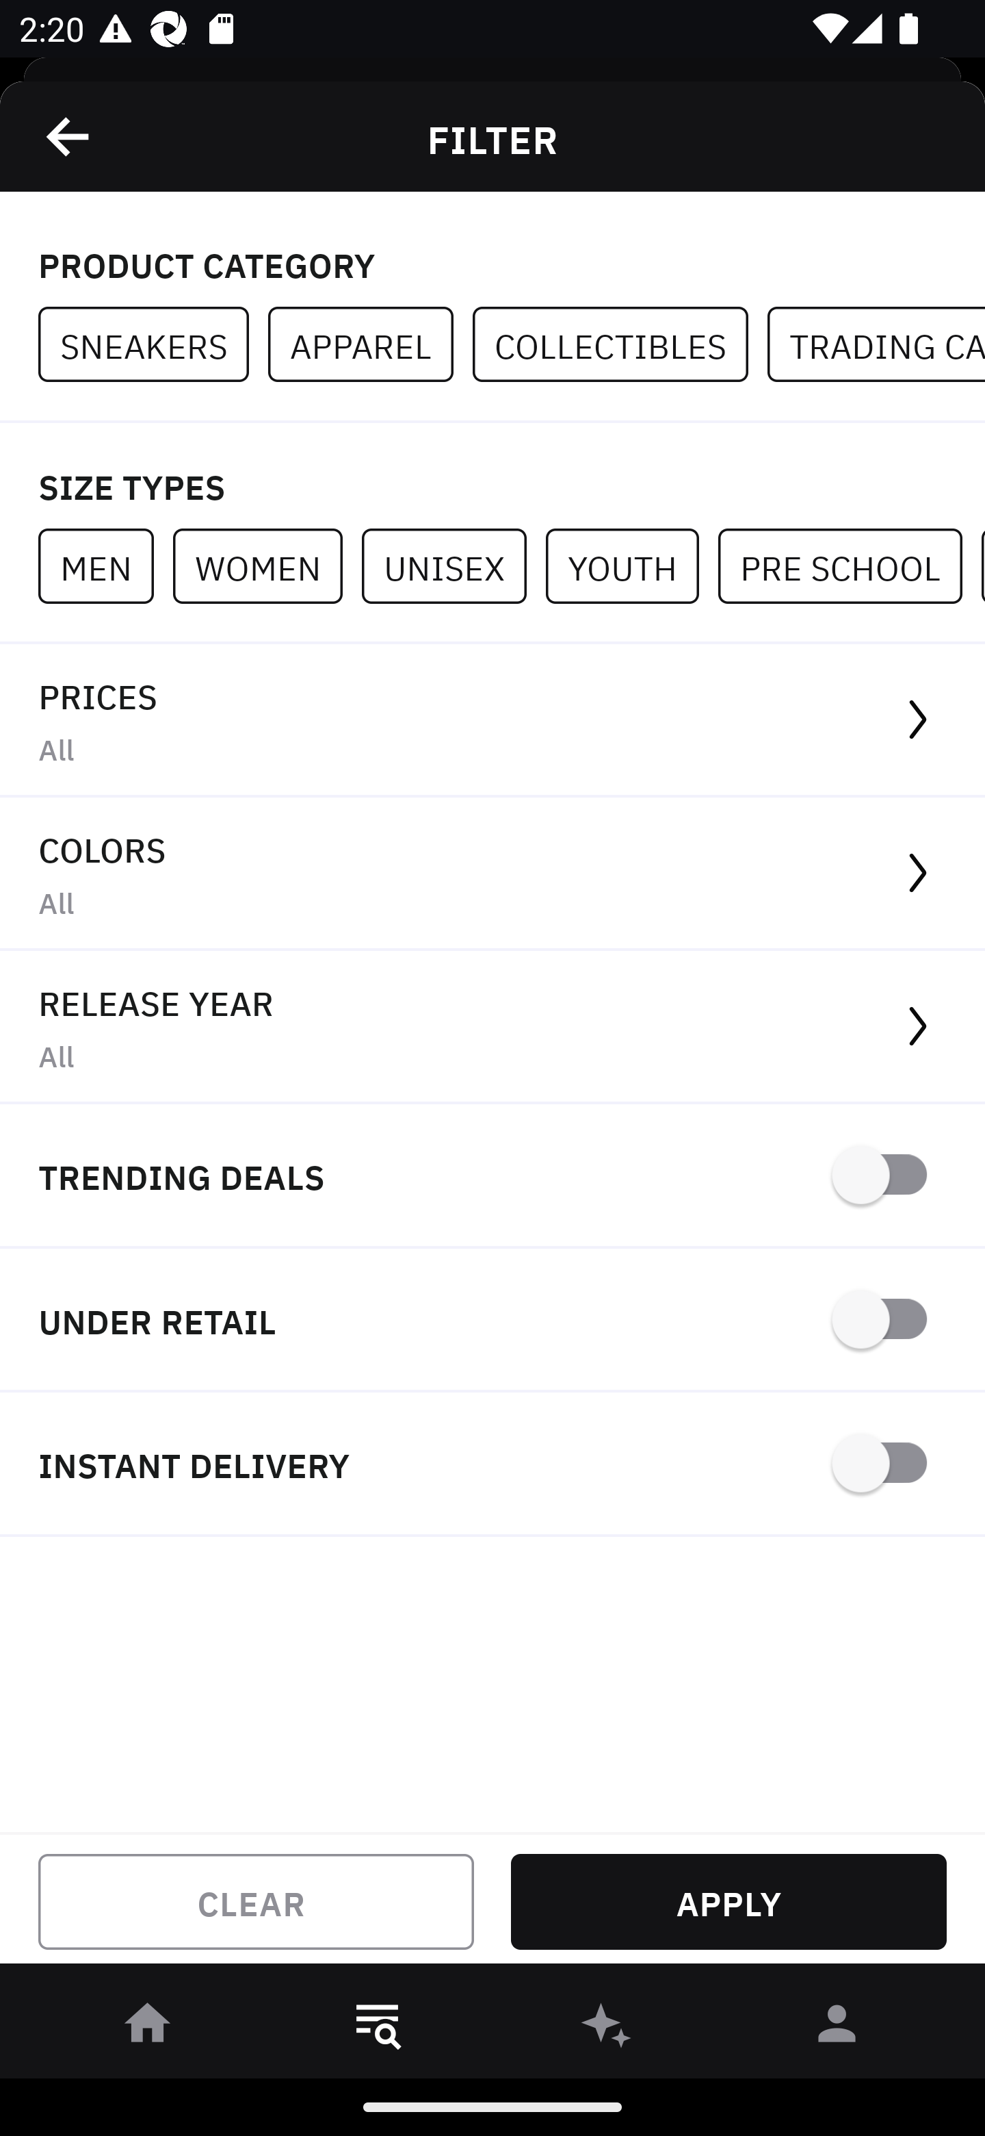  What do you see at coordinates (69, 136) in the screenshot?
I see `` at bounding box center [69, 136].